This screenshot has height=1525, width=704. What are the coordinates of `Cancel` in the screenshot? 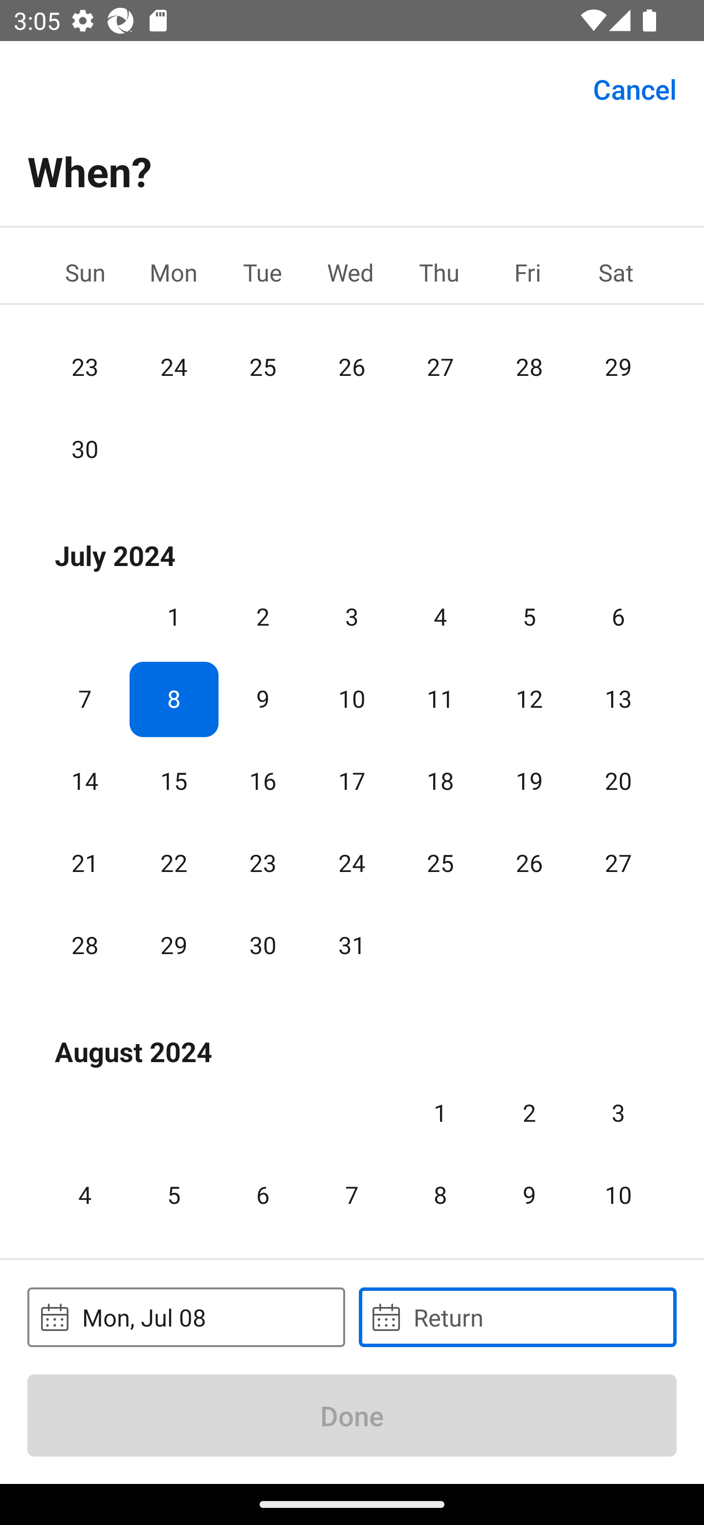 It's located at (635, 88).